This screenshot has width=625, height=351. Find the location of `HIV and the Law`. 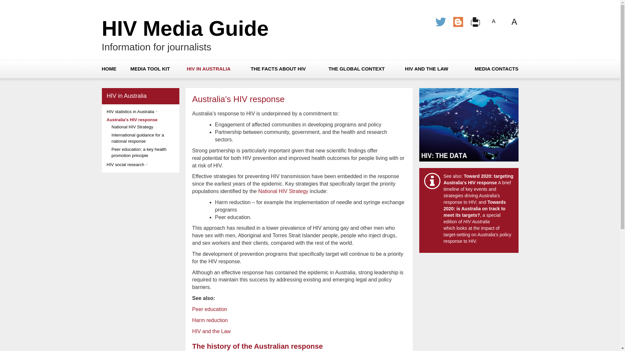

HIV and the Law is located at coordinates (211, 331).